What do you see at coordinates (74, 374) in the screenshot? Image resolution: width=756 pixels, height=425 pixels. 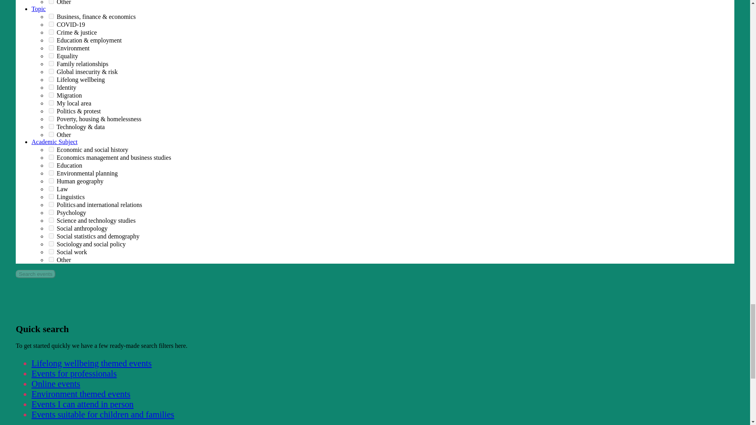 I see `Events for professionals` at bounding box center [74, 374].